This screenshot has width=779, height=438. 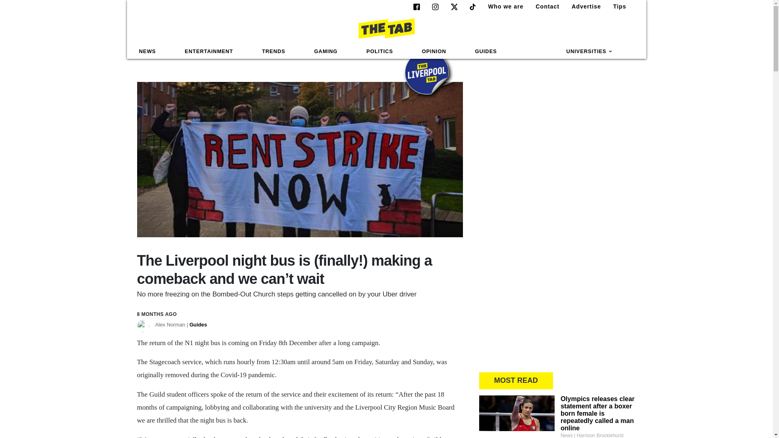 What do you see at coordinates (148, 52) in the screenshot?
I see `NEWS` at bounding box center [148, 52].